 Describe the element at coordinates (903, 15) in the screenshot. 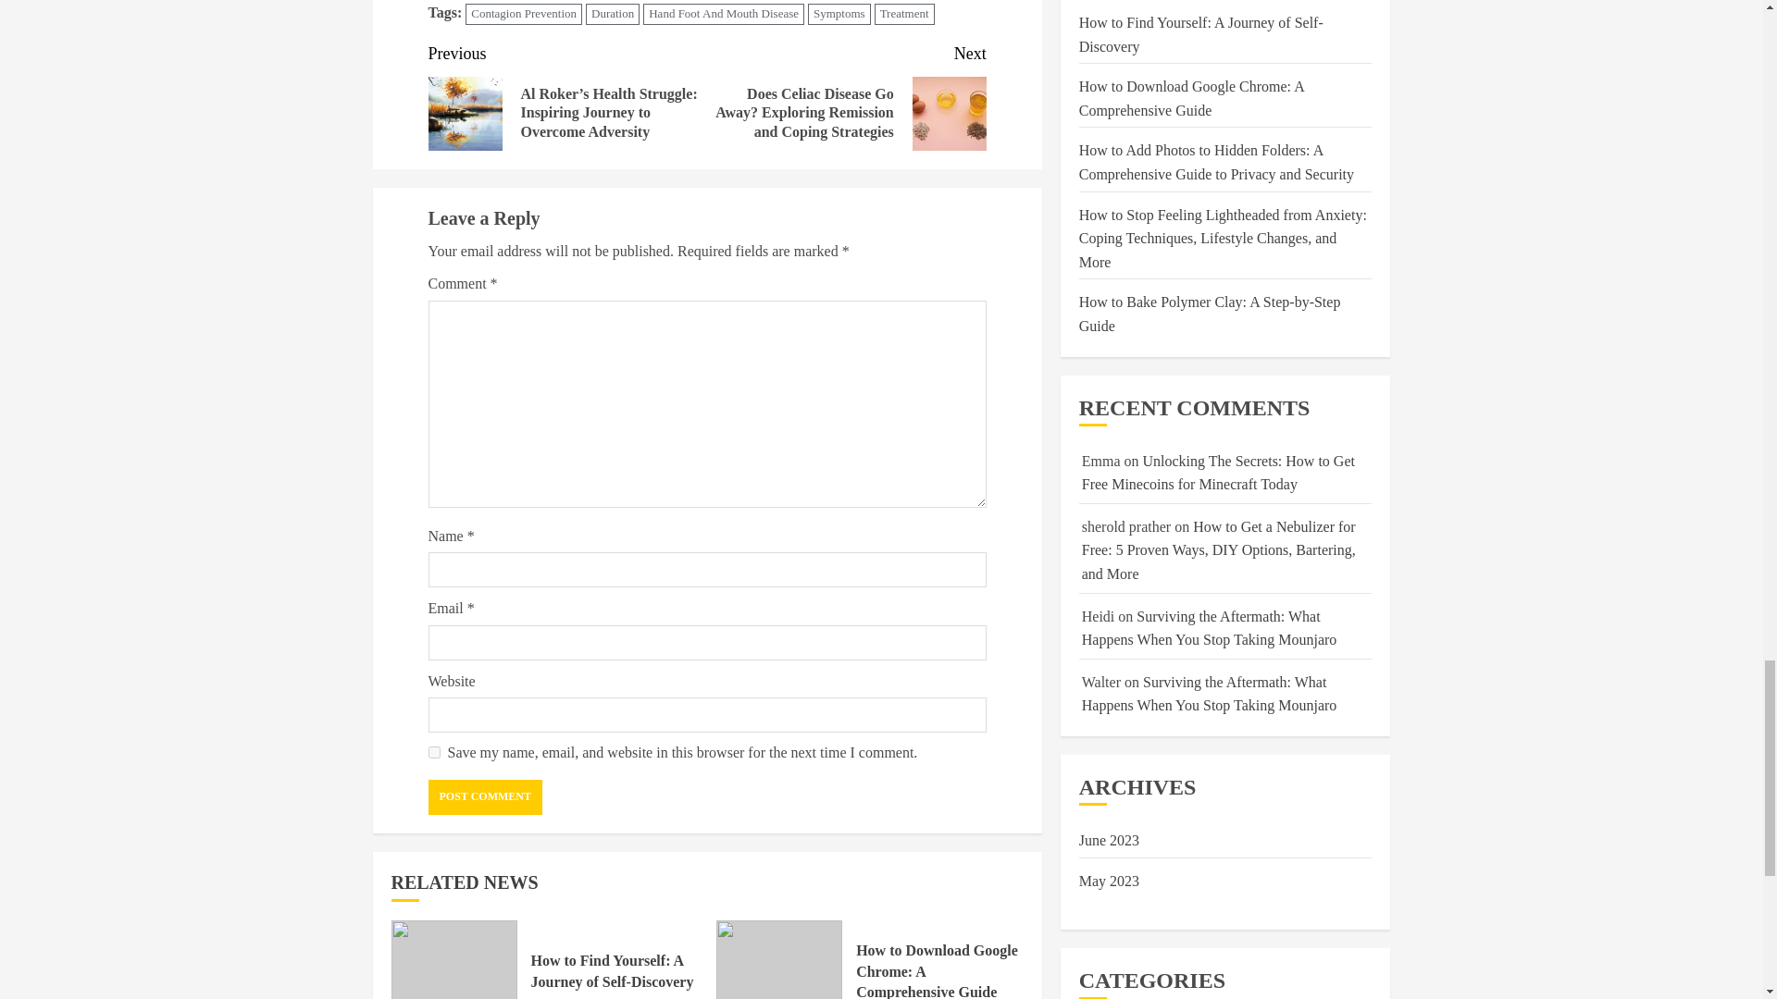

I see `Treatment` at that location.